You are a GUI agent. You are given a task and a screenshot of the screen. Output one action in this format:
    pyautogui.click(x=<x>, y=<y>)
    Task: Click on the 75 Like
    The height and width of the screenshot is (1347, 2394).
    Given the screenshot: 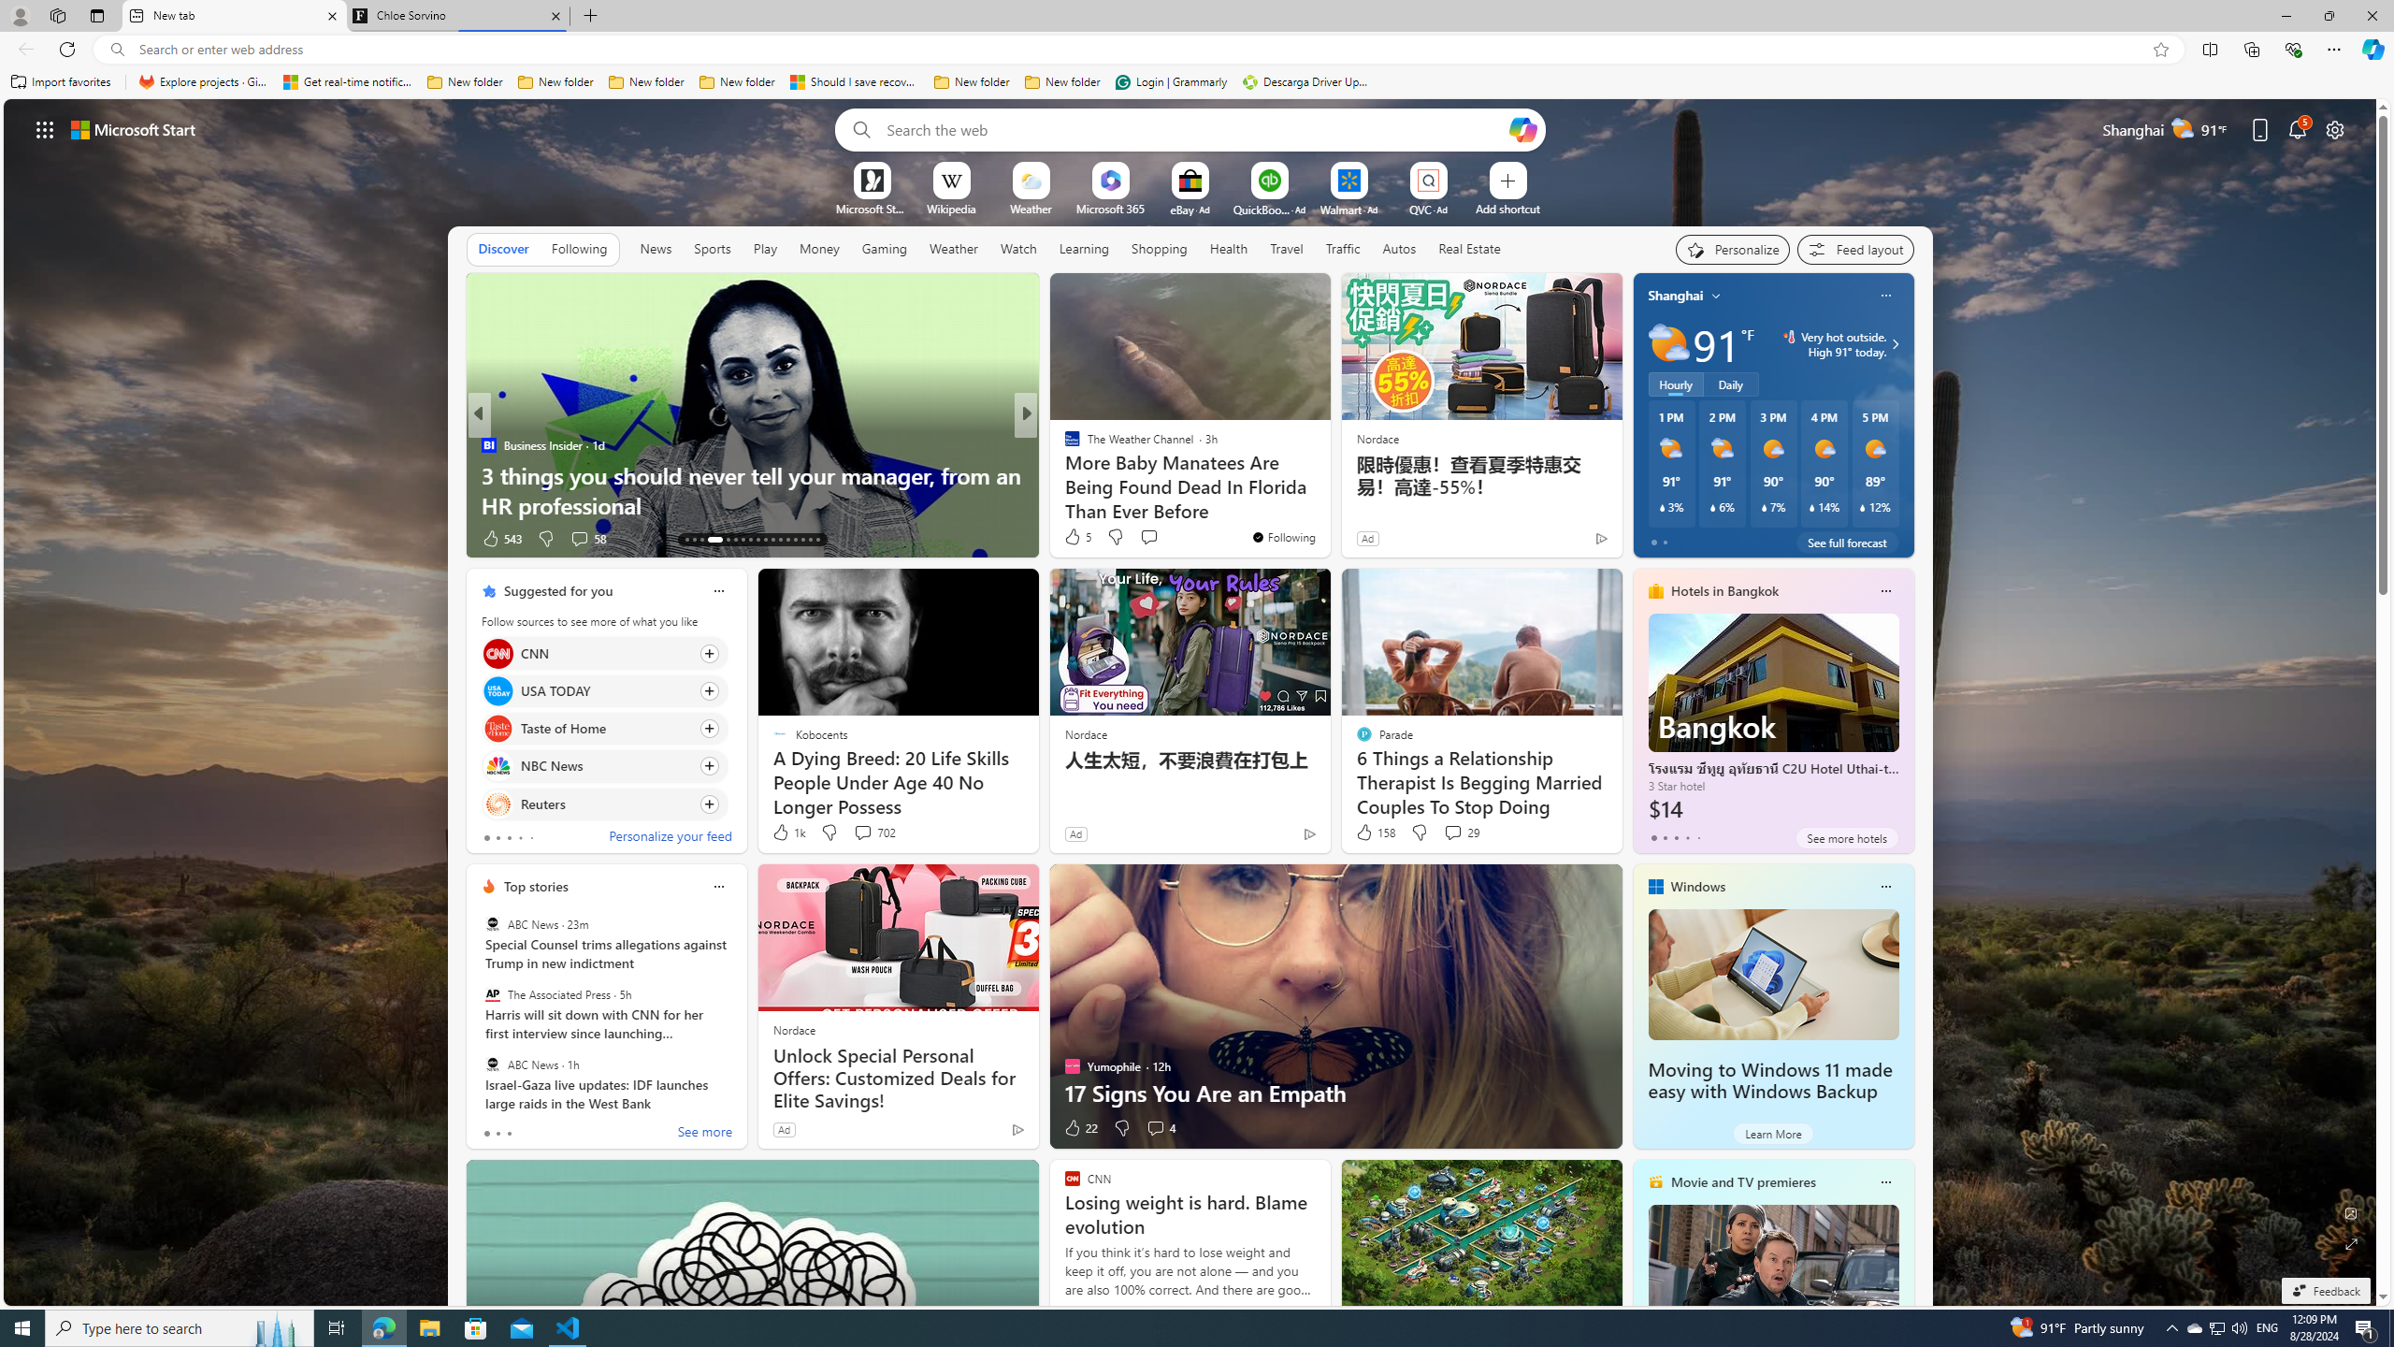 What is the action you would take?
    pyautogui.click(x=1074, y=539)
    